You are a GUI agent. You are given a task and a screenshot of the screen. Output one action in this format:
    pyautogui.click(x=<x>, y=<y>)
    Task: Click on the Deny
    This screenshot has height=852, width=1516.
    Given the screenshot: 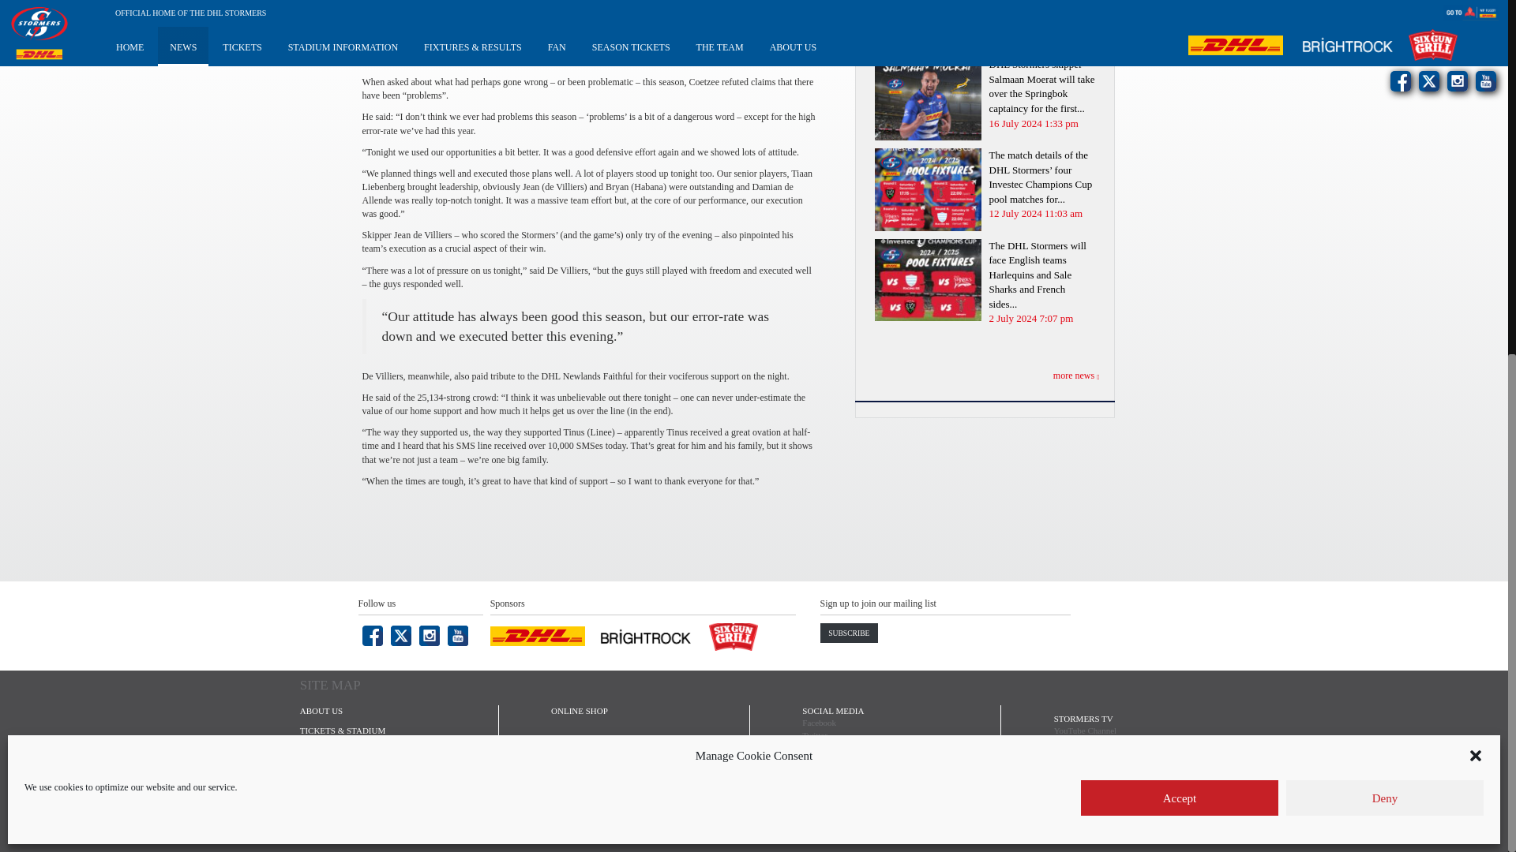 What is the action you would take?
    pyautogui.click(x=1385, y=191)
    